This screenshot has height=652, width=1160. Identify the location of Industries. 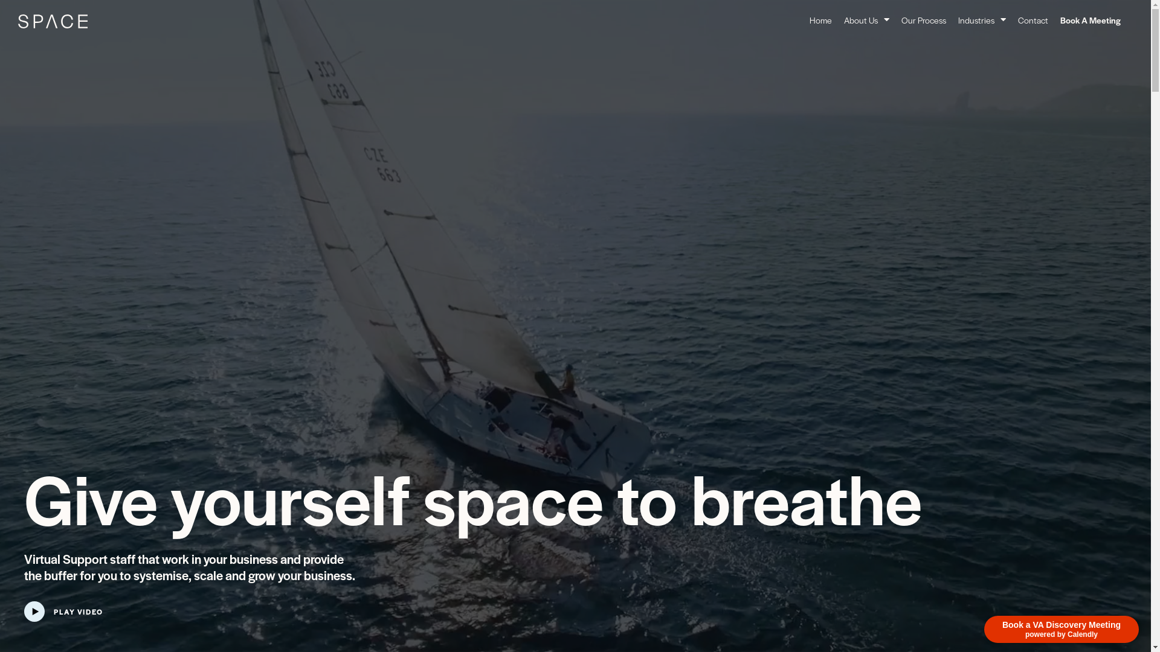
(982, 20).